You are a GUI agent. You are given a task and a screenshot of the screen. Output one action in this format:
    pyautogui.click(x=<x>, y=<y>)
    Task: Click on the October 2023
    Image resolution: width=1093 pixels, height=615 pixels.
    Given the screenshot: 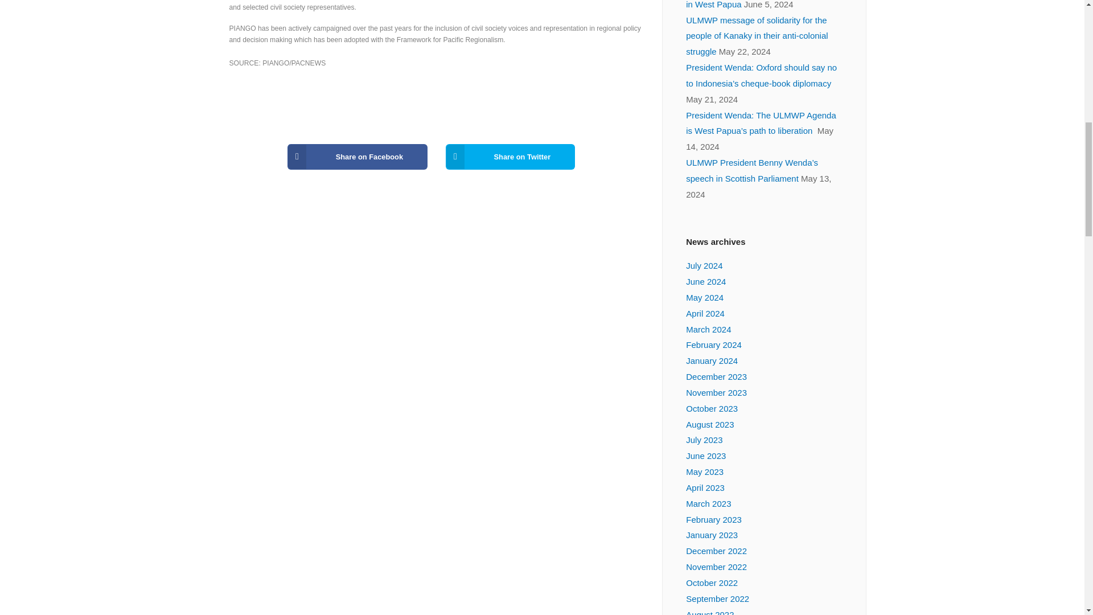 What is the action you would take?
    pyautogui.click(x=712, y=408)
    